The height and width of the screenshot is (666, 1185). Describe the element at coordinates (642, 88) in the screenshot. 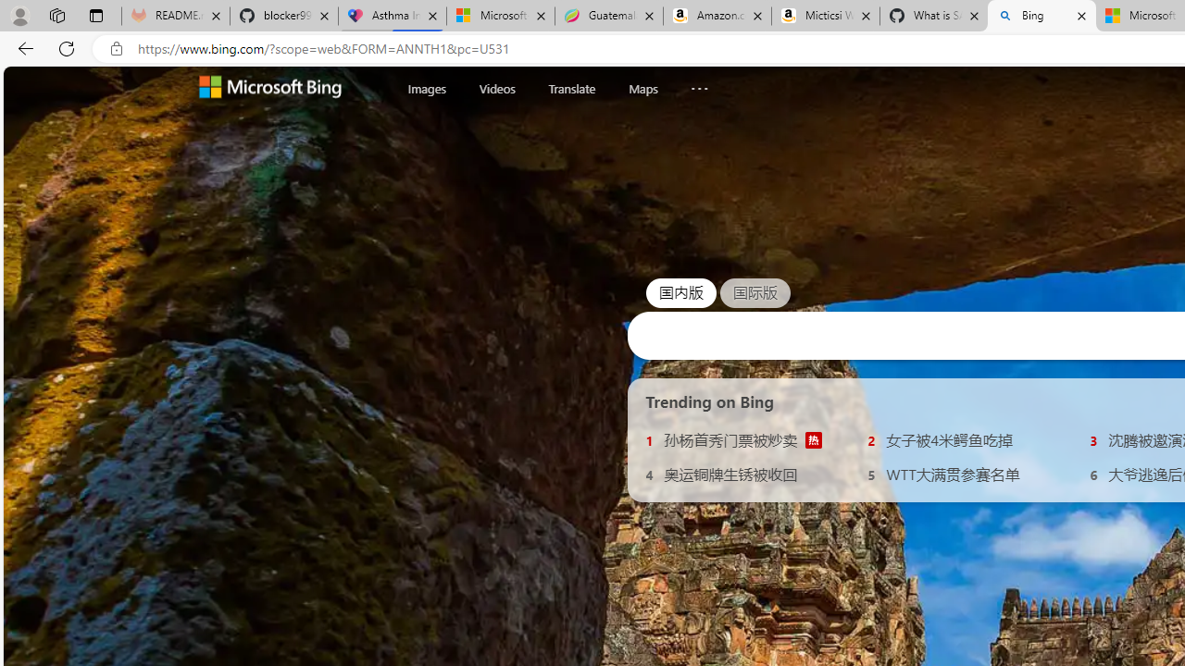

I see `Maps` at that location.